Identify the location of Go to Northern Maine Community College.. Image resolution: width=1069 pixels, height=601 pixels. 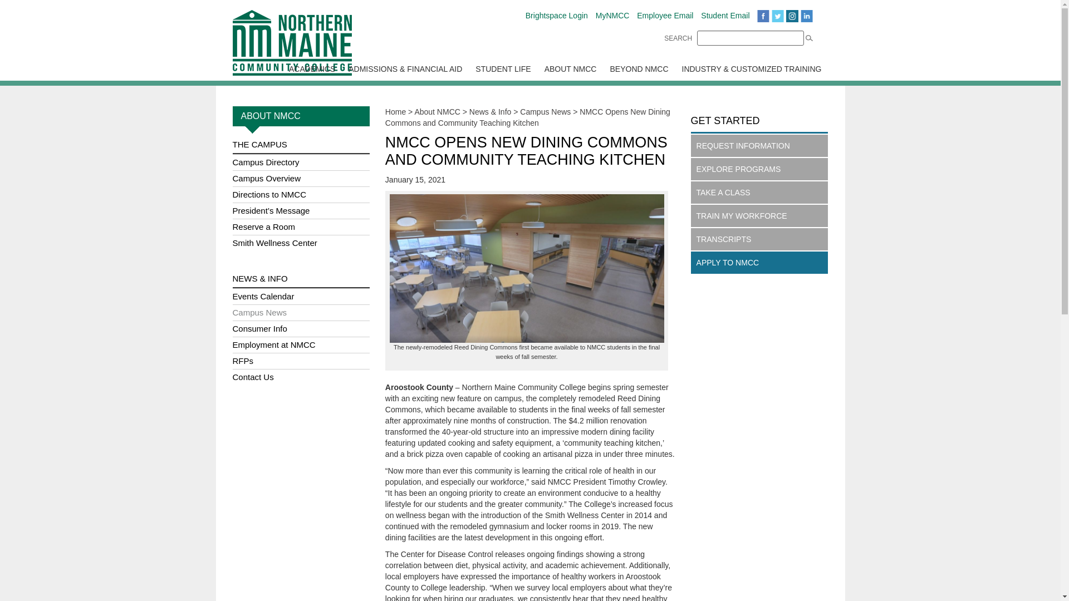
(395, 112).